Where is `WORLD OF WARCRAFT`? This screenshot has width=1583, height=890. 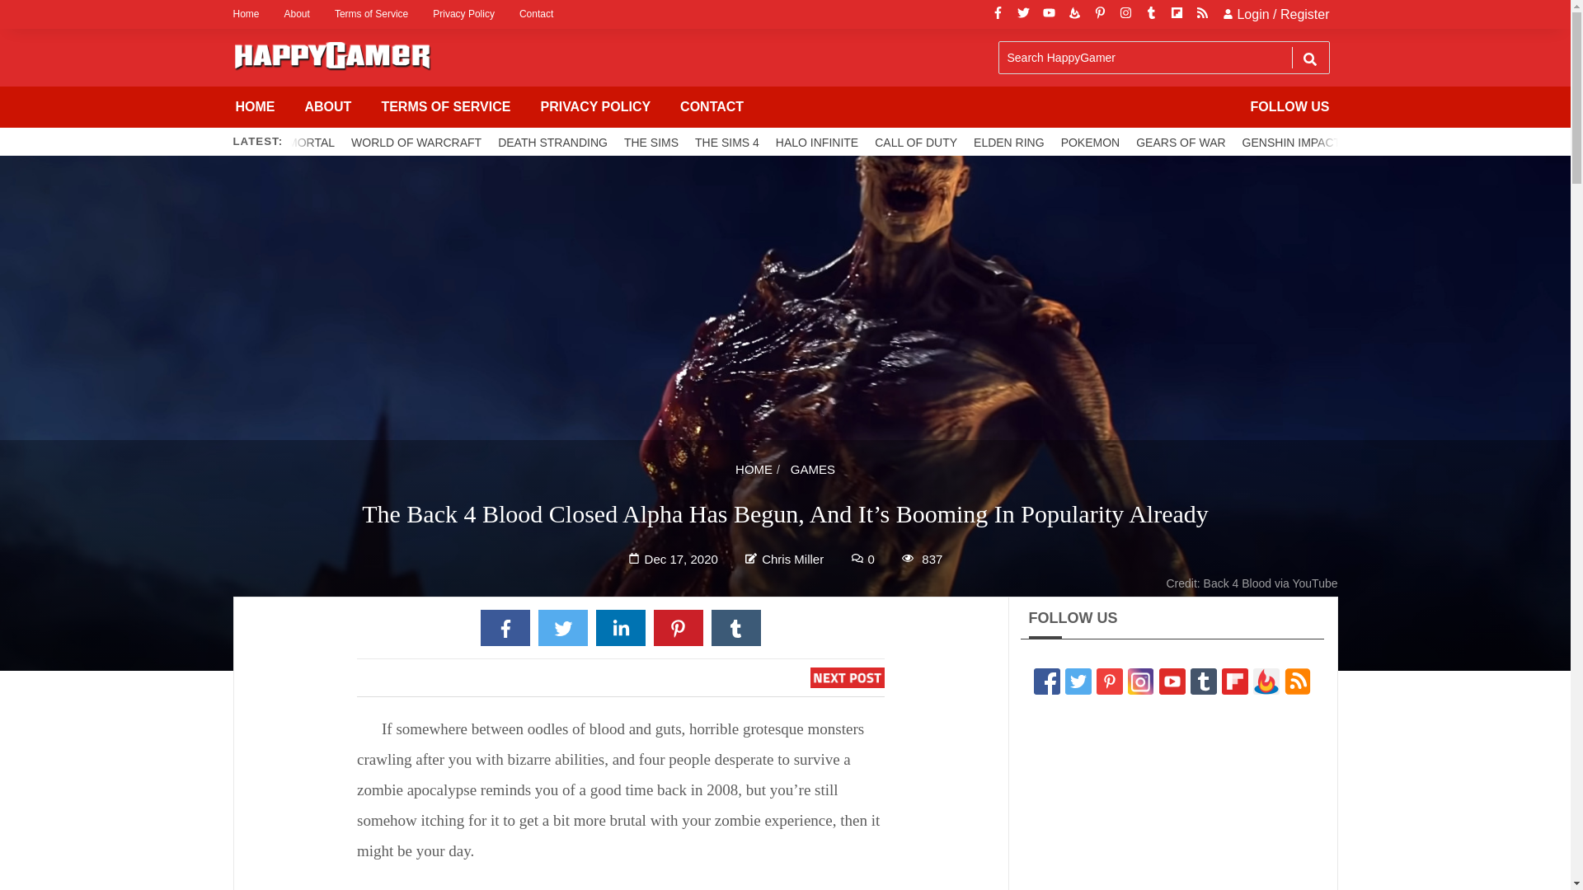 WORLD OF WARCRAFT is located at coordinates (416, 142).